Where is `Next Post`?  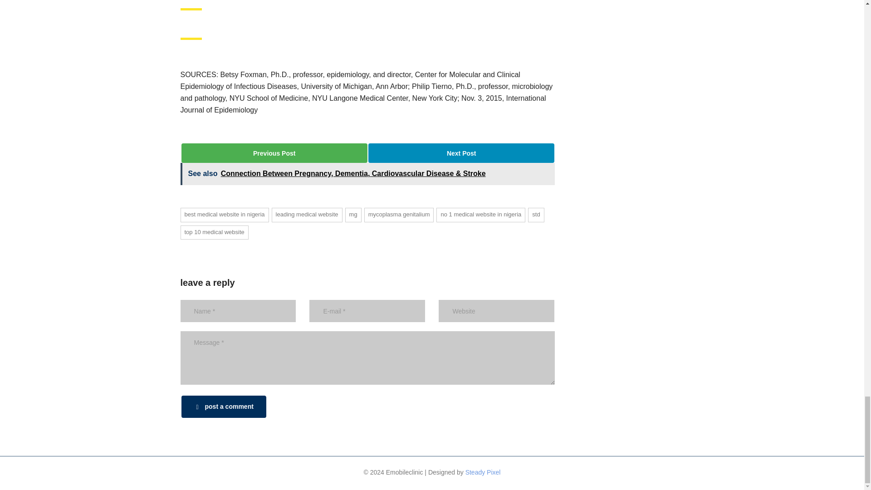
Next Post is located at coordinates (461, 153).